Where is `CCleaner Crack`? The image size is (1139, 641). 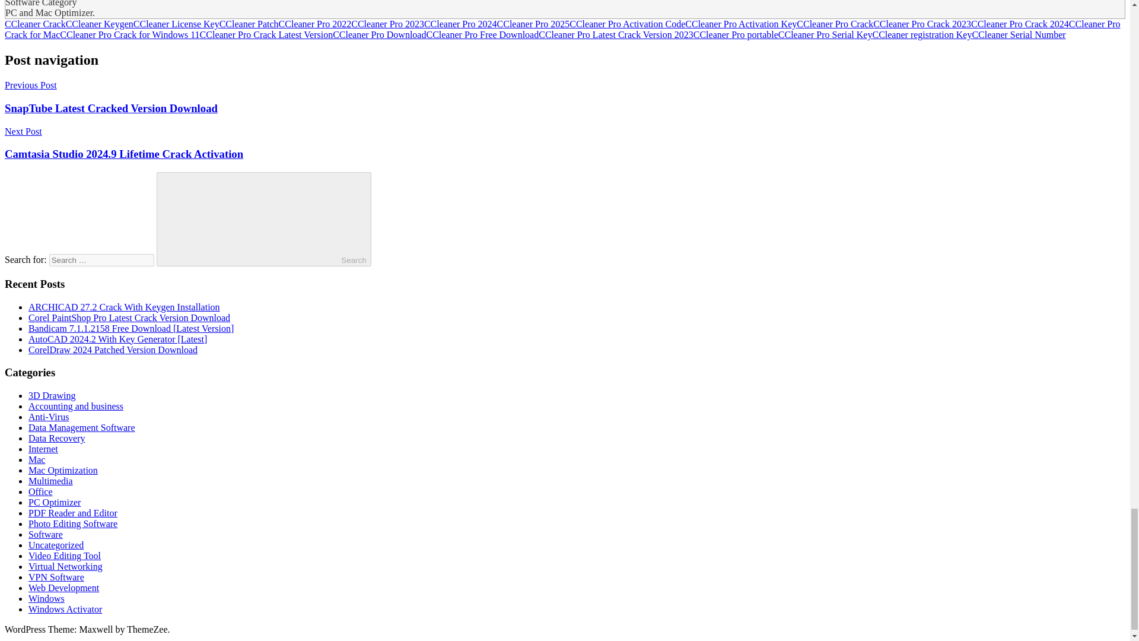
CCleaner Crack is located at coordinates (35, 24).